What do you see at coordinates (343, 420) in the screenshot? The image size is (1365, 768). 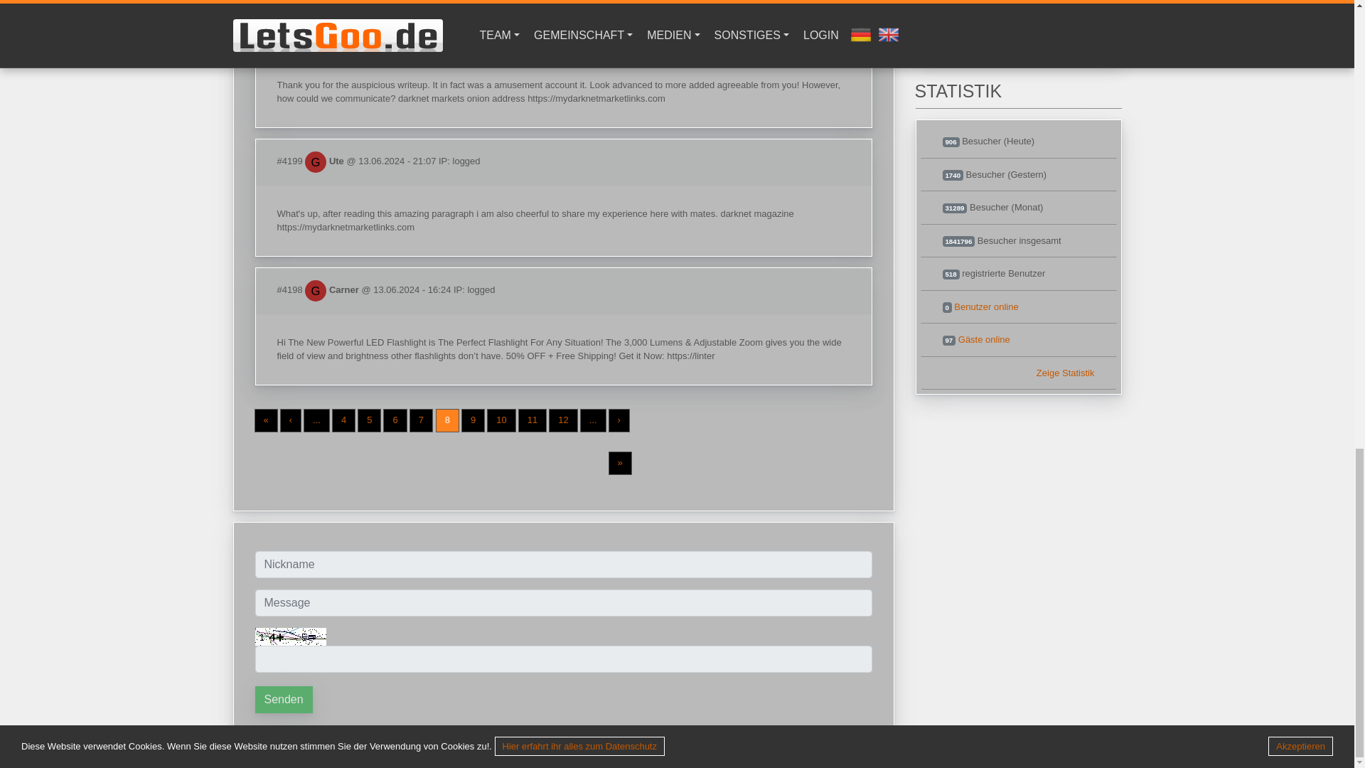 I see `4` at bounding box center [343, 420].